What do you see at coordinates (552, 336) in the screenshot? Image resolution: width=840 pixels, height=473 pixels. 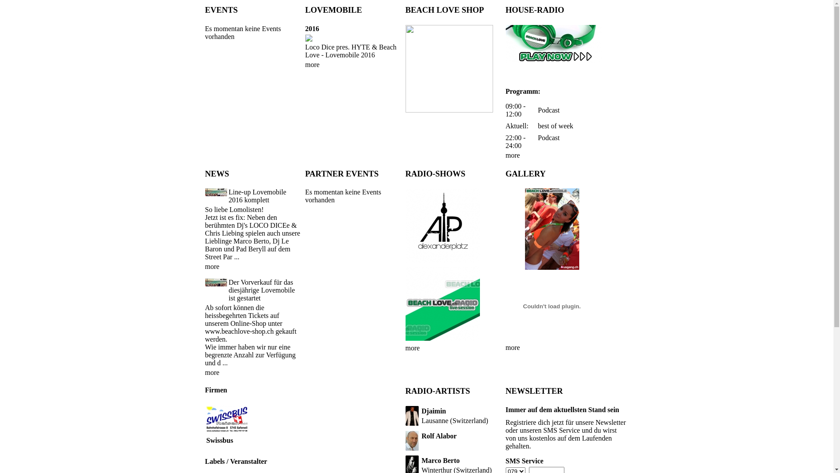 I see `https://www.youtube.com/v/1eqMvOLy6Ro` at bounding box center [552, 336].